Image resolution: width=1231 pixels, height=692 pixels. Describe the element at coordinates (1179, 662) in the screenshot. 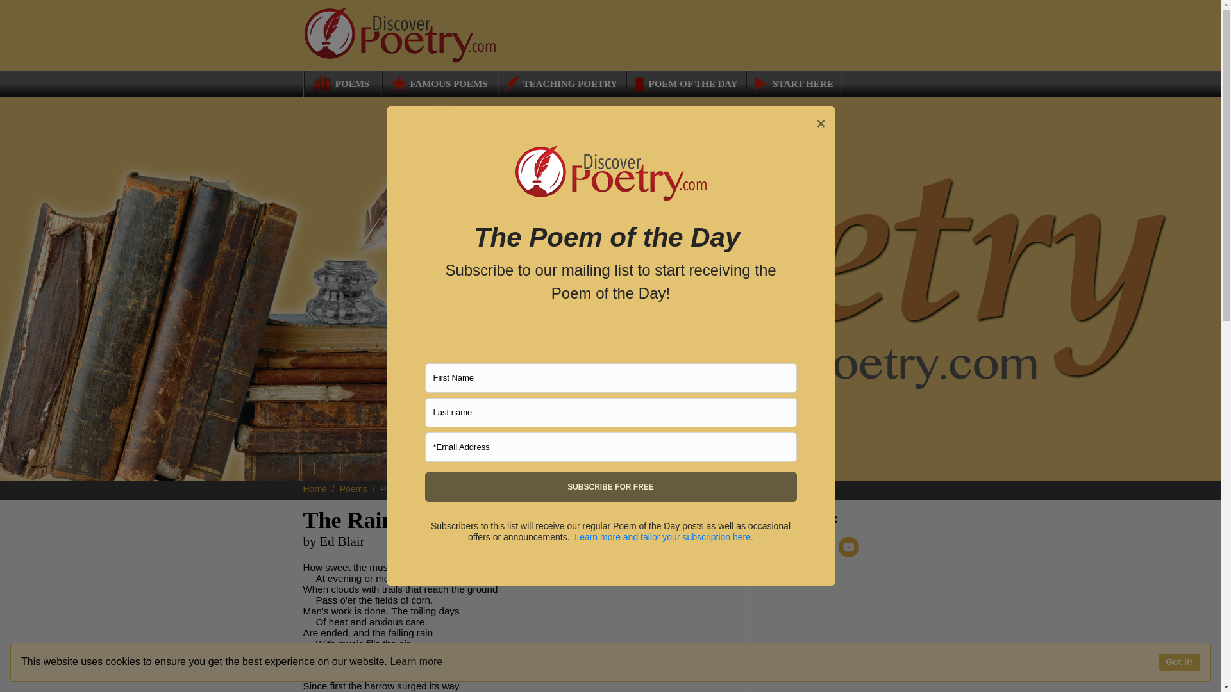

I see `Got it!` at that location.